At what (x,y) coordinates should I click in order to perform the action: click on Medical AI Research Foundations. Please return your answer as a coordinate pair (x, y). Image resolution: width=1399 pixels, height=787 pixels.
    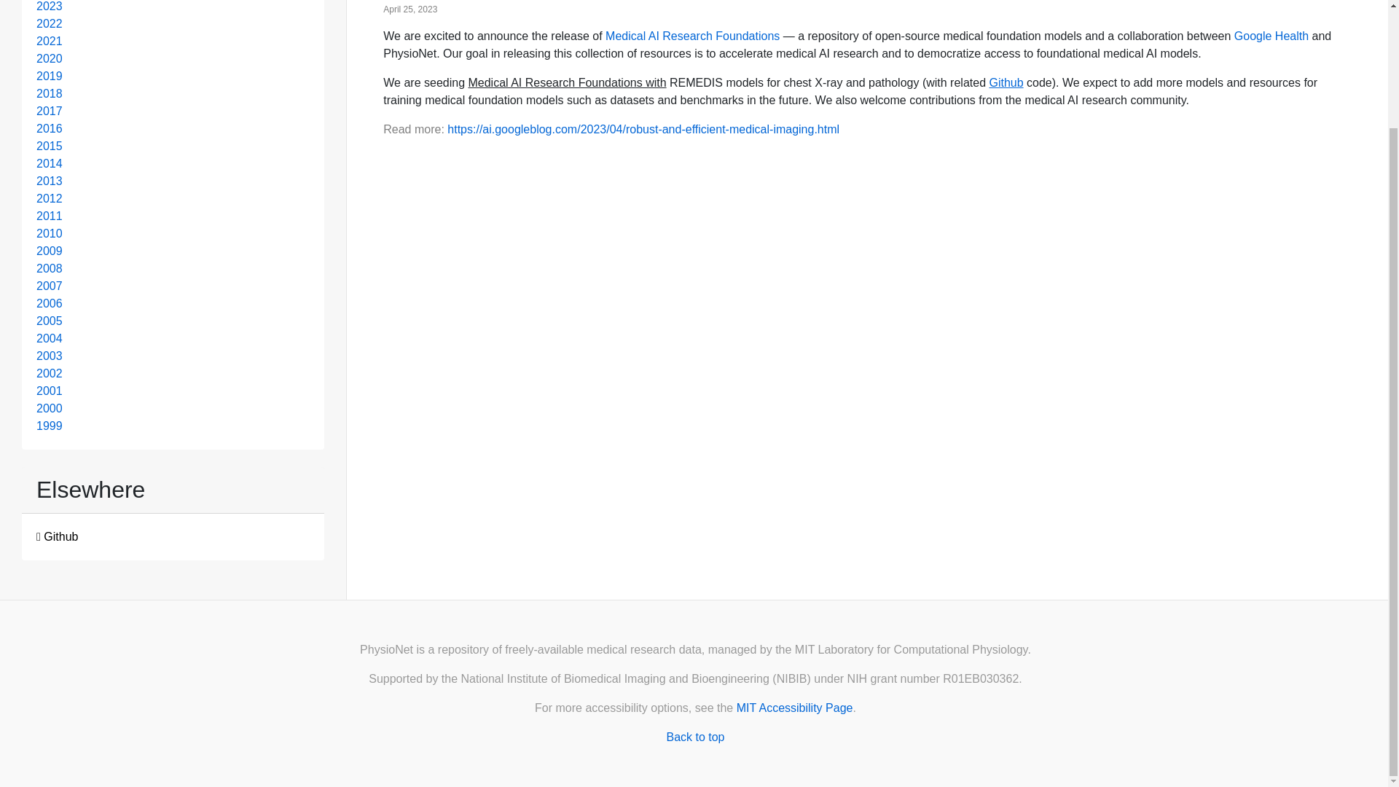
    Looking at the image, I should click on (692, 36).